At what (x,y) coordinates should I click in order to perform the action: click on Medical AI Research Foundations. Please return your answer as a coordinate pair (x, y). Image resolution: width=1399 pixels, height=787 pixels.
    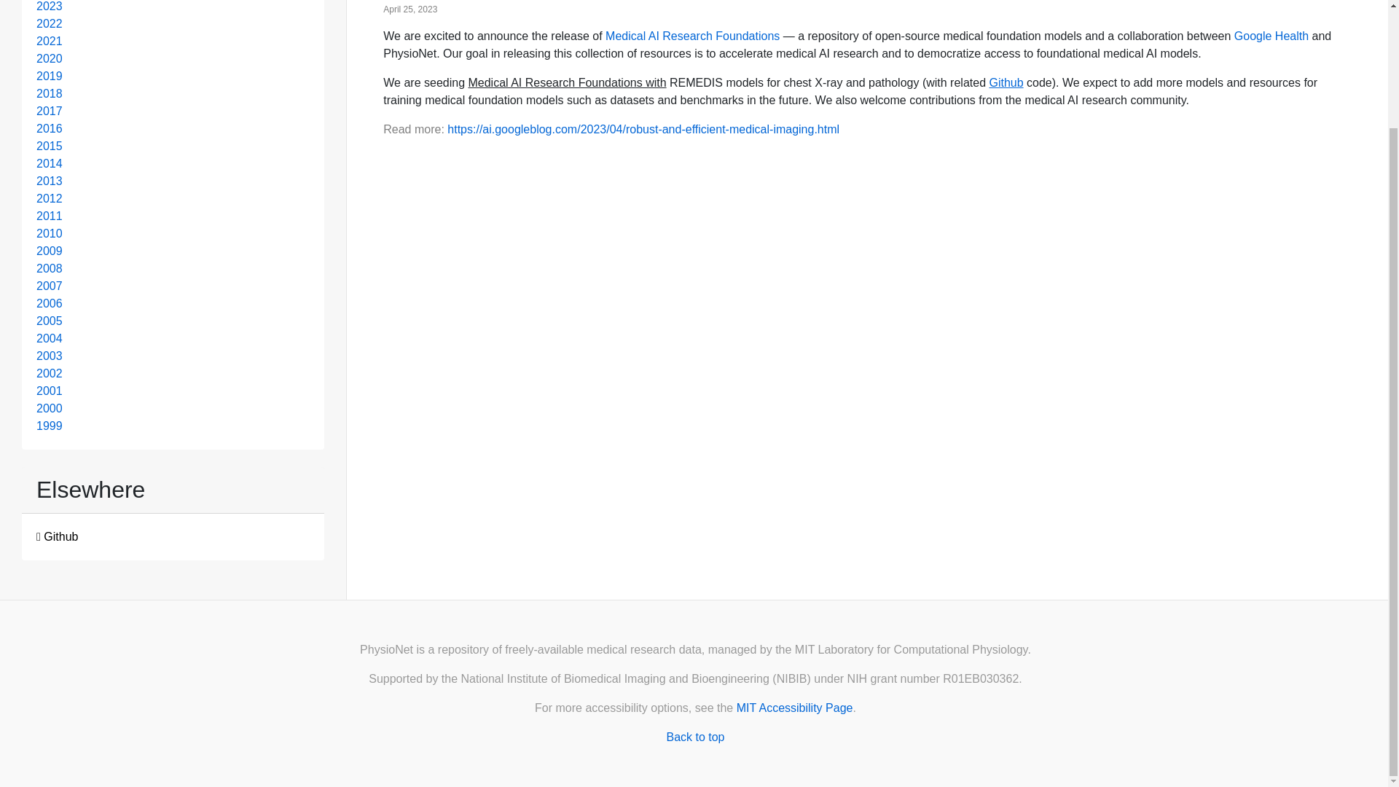
    Looking at the image, I should click on (692, 36).